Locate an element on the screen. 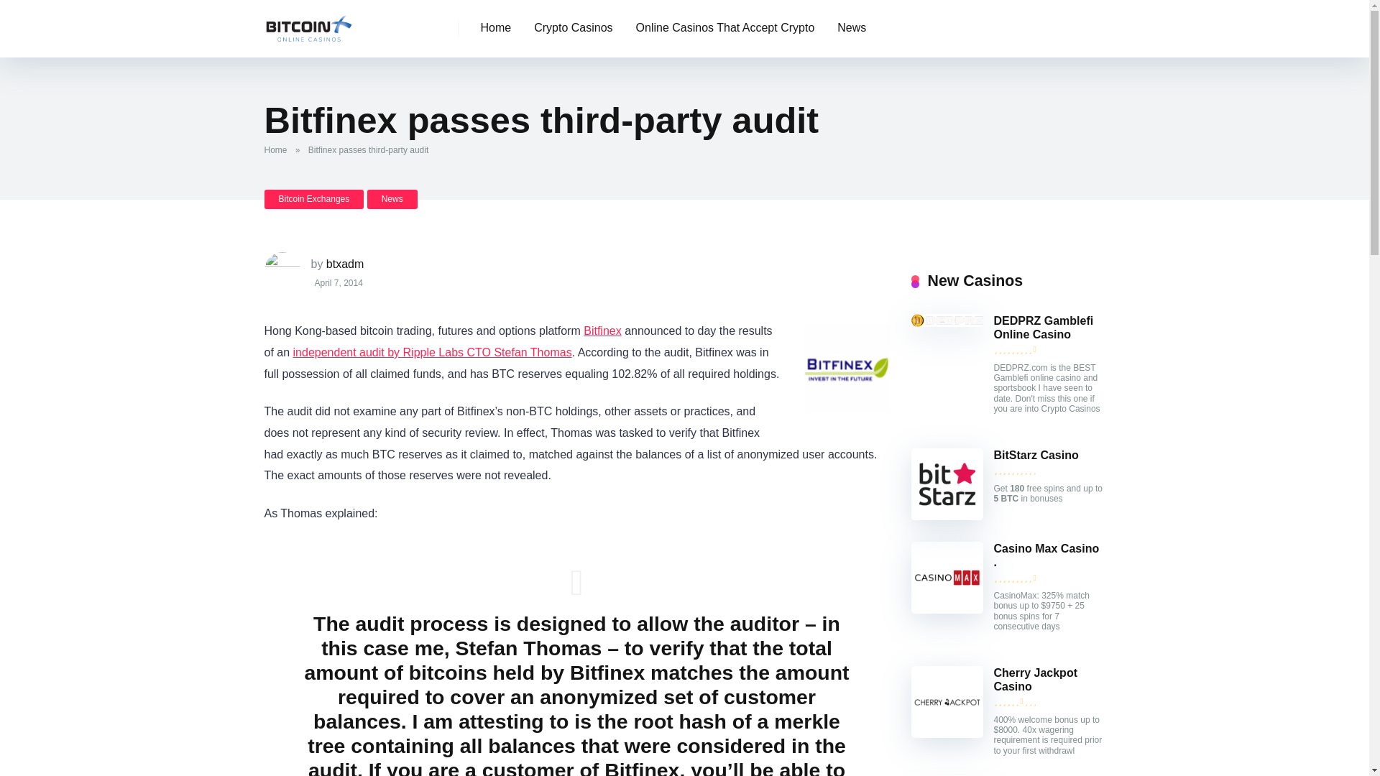 The width and height of the screenshot is (1380, 776). DEDPRZ Gamblefi Online Casino is located at coordinates (1043, 328).